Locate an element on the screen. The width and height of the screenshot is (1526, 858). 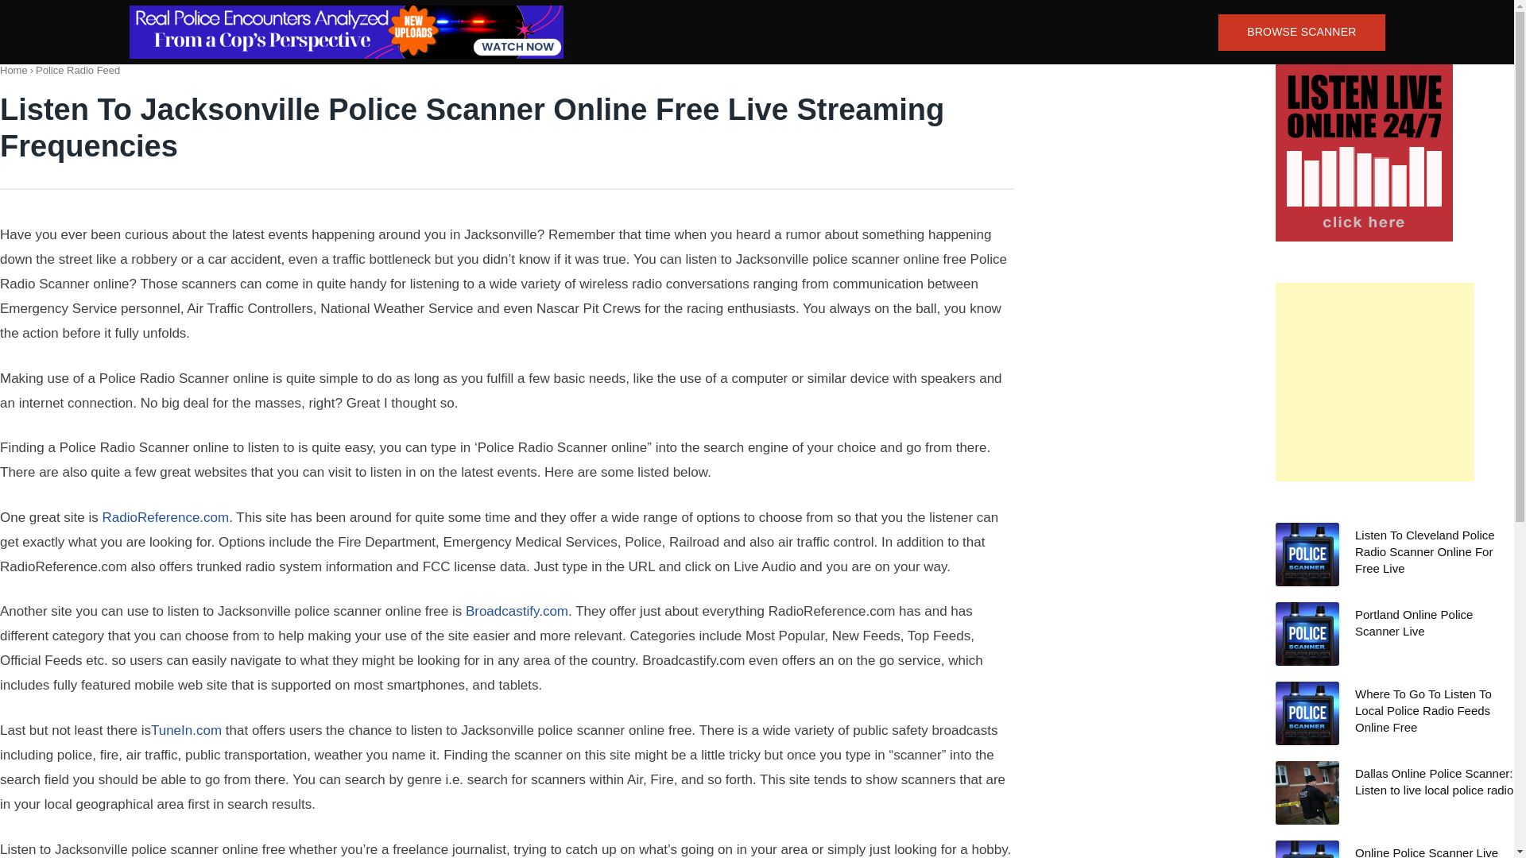
BROWSE SCANNER is located at coordinates (1300, 32).